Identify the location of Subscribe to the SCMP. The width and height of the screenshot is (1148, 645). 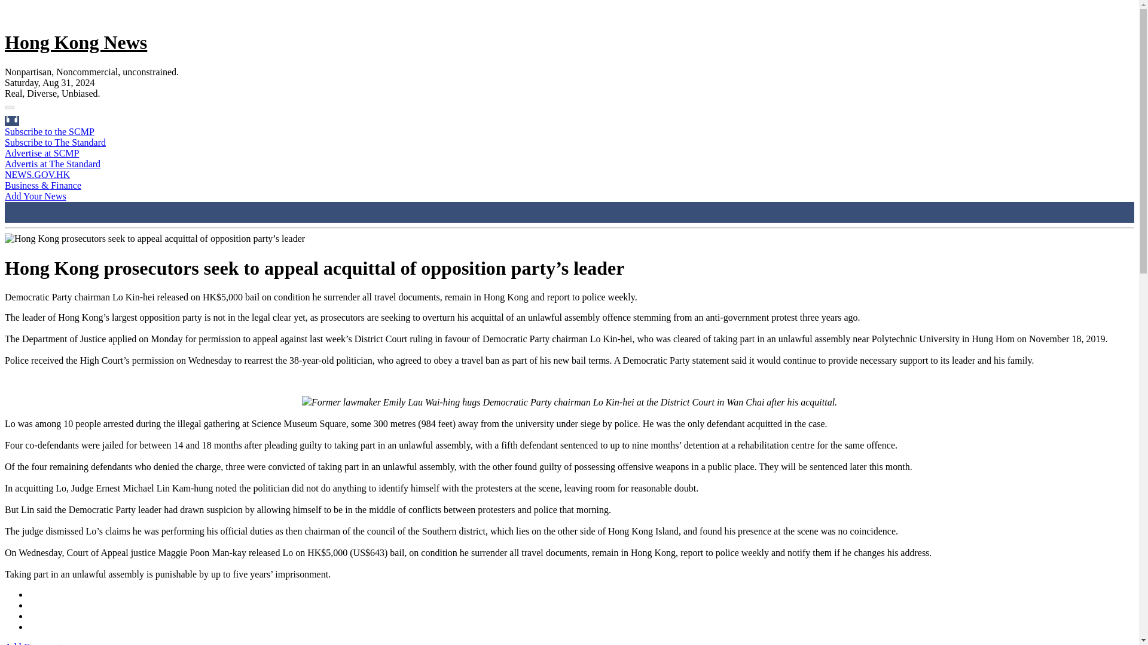
(49, 131).